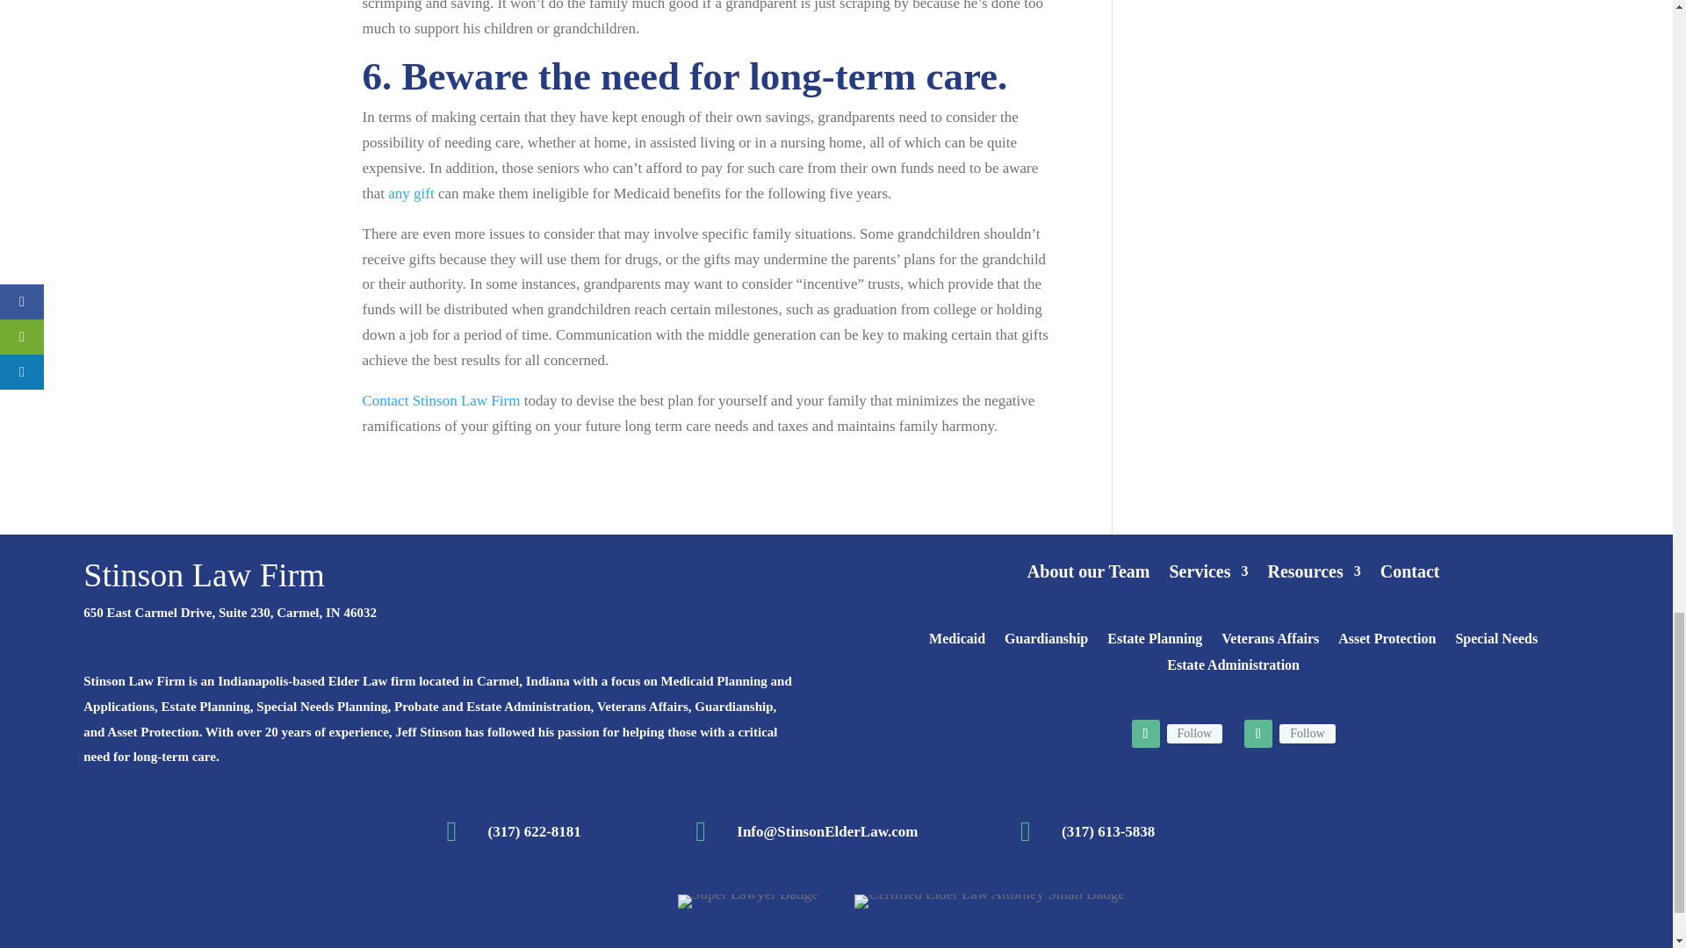 This screenshot has height=948, width=1686. Describe the element at coordinates (1209, 574) in the screenshot. I see `Services` at that location.